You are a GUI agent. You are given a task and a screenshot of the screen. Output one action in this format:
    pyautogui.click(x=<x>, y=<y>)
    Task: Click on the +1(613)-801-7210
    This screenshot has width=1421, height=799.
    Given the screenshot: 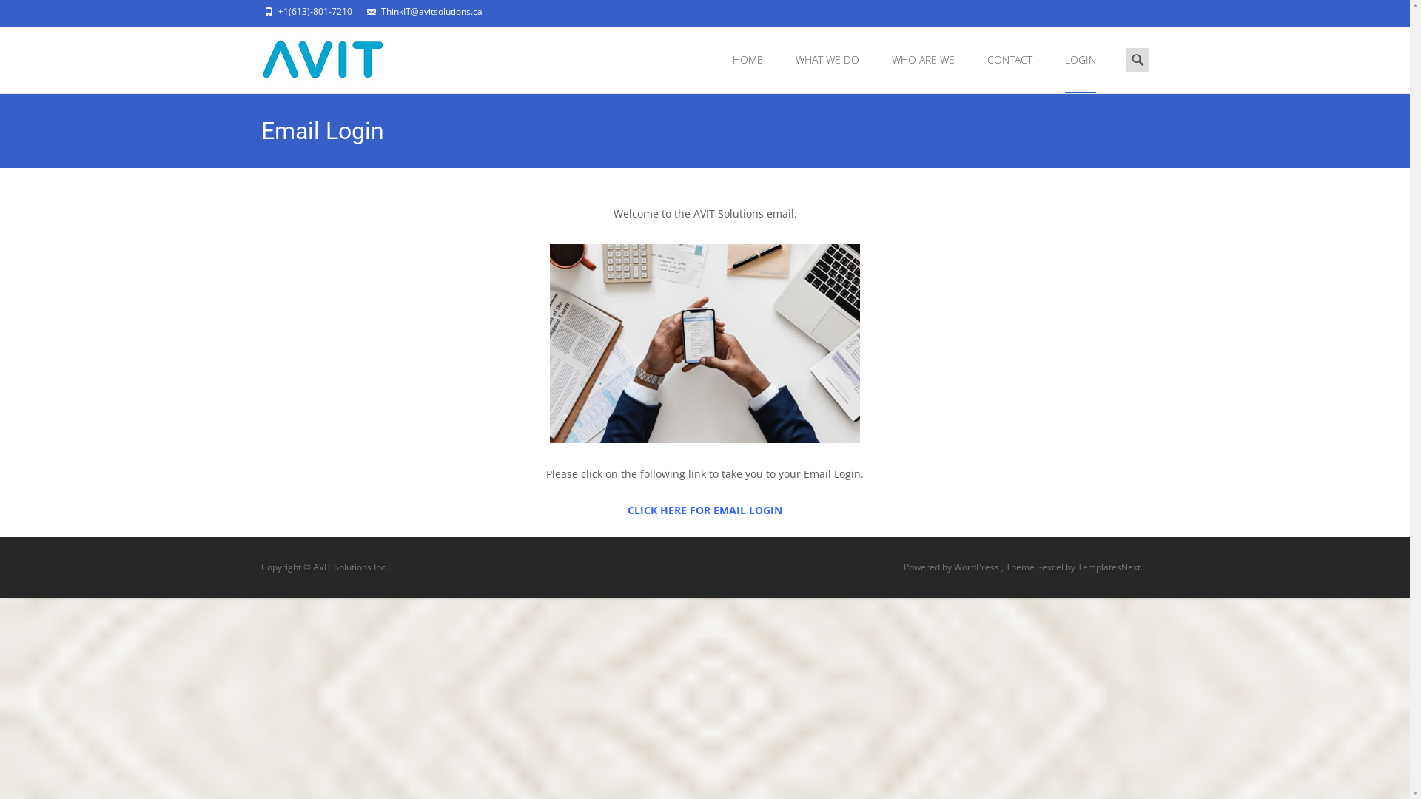 What is the action you would take?
    pyautogui.click(x=315, y=12)
    